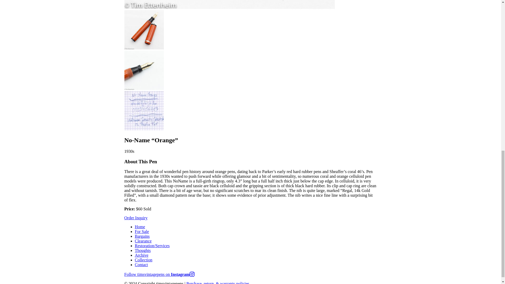 This screenshot has height=284, width=505. Describe the element at coordinates (159, 274) in the screenshot. I see `Follow timsvintagepens on Instagram` at that location.